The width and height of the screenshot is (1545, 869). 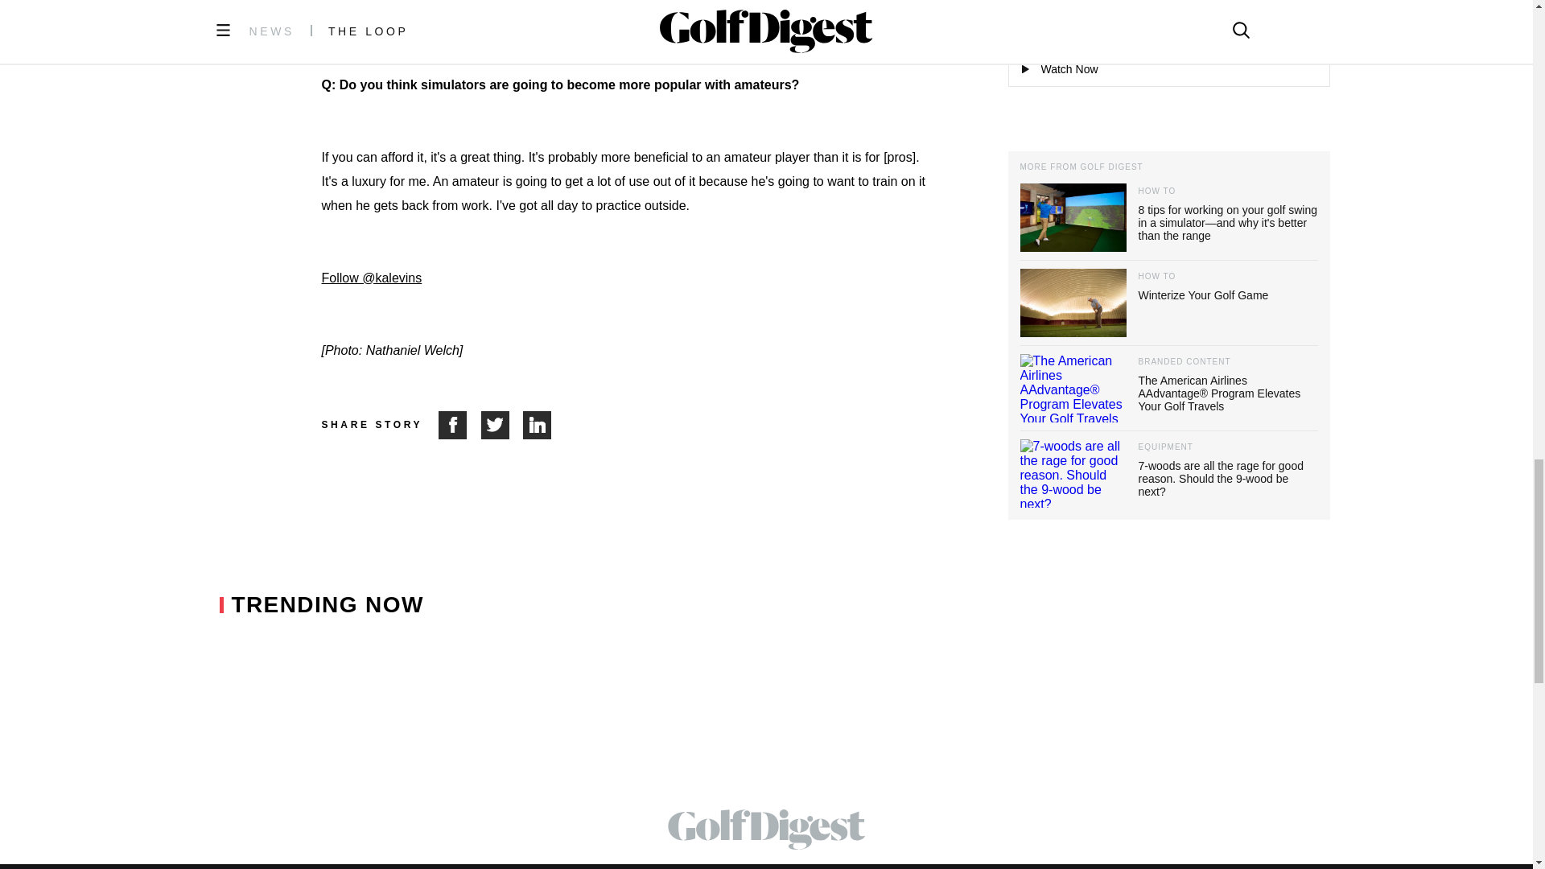 I want to click on Share on LinkedIn, so click(x=538, y=425).